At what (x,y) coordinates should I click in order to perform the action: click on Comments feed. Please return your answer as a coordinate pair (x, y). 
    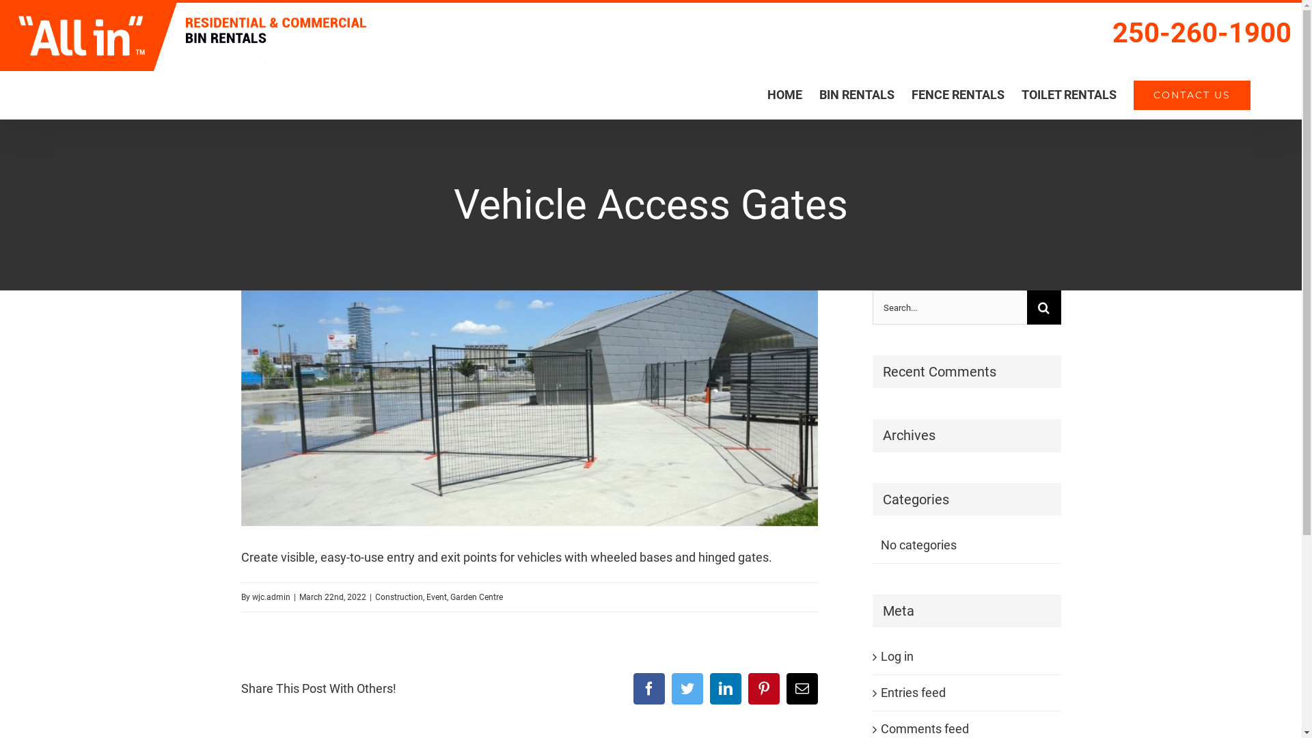
    Looking at the image, I should click on (924, 728).